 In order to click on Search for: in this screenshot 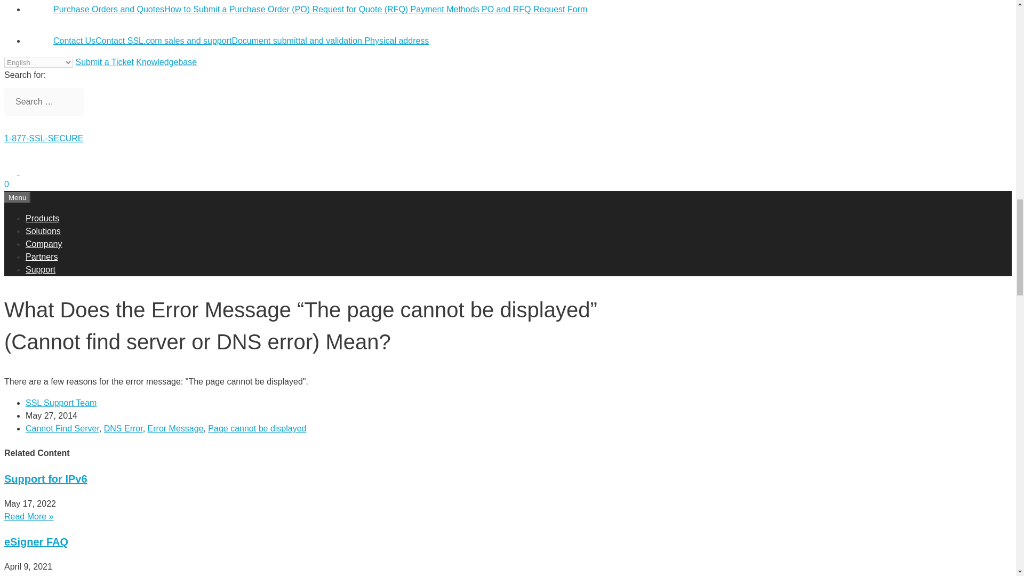, I will do `click(44, 102)`.